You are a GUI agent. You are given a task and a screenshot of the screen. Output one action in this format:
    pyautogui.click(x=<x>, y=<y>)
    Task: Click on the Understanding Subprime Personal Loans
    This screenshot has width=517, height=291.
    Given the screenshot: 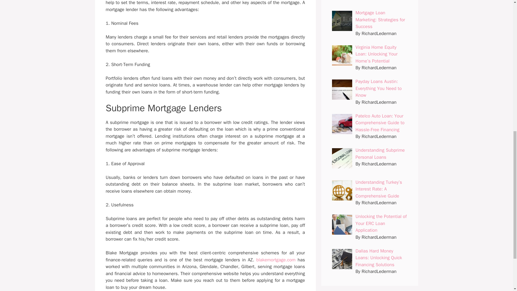 What is the action you would take?
    pyautogui.click(x=380, y=154)
    